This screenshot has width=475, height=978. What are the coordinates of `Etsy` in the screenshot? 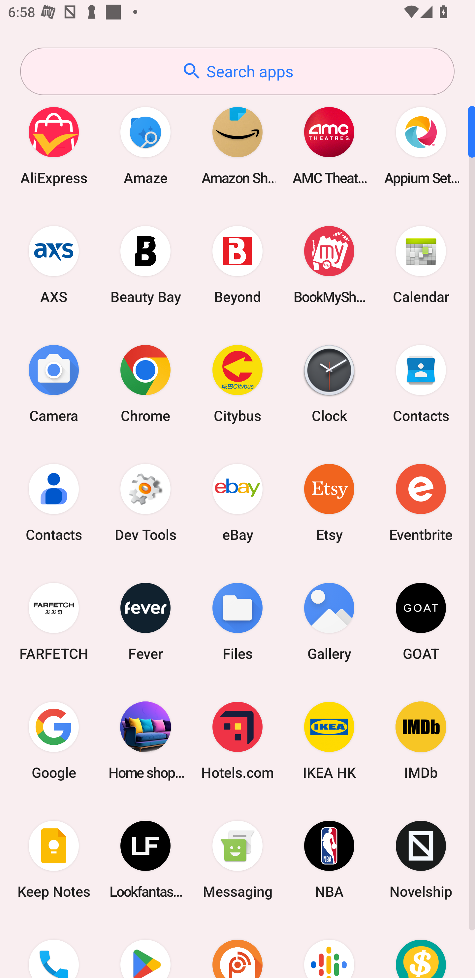 It's located at (329, 502).